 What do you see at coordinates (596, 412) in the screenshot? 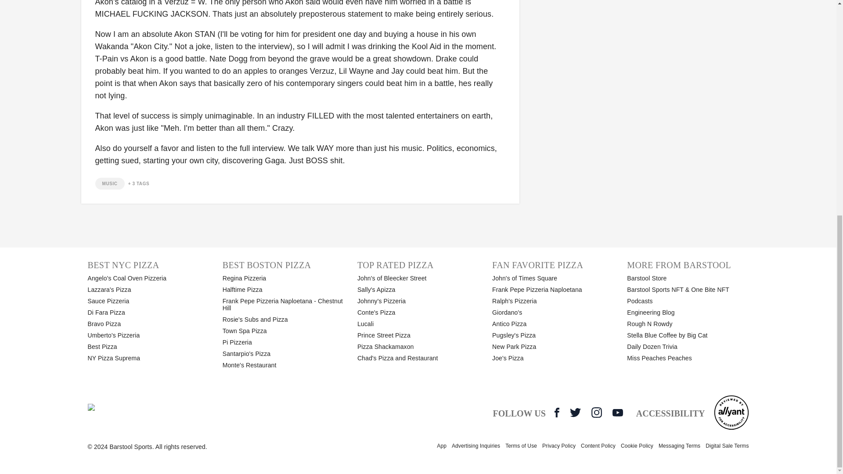
I see `Instagram Icon` at bounding box center [596, 412].